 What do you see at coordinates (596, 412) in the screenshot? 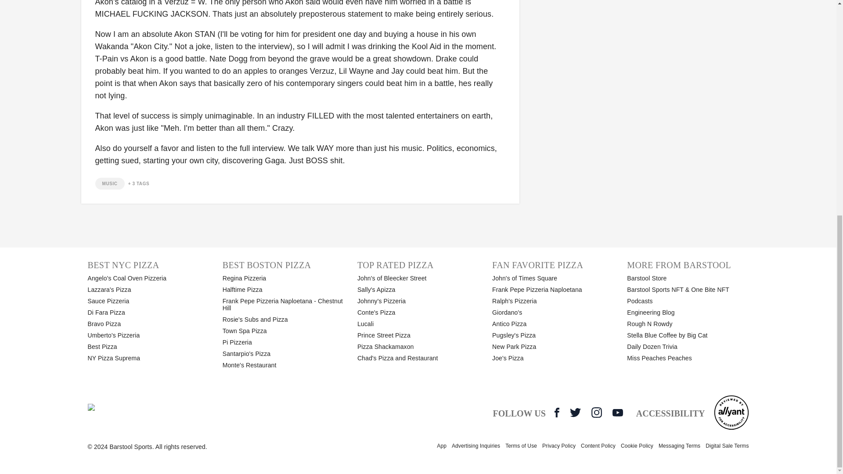
I see `Instagram Icon` at bounding box center [596, 412].